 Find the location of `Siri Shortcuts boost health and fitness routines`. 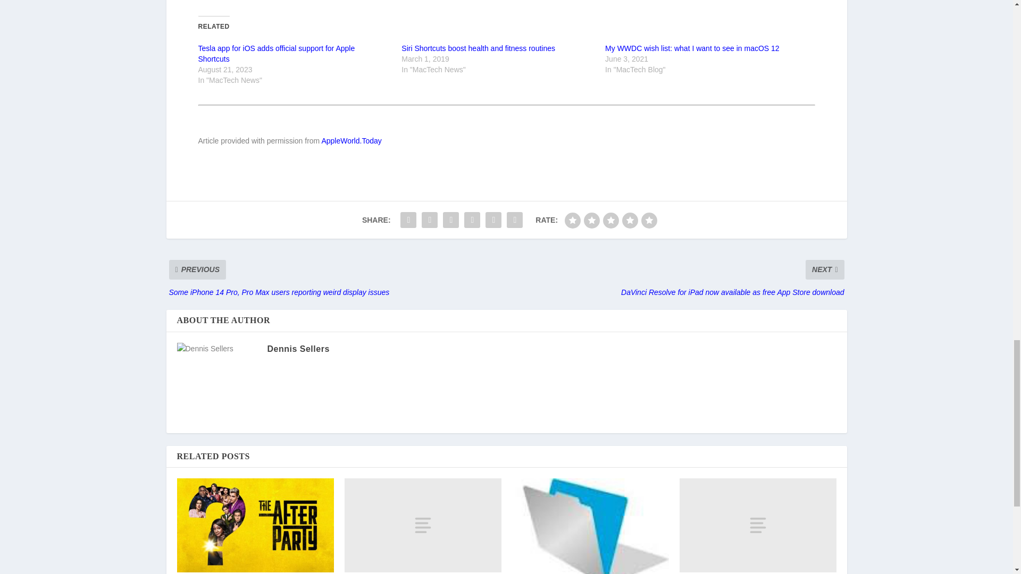

Siri Shortcuts boost health and fitness routines is located at coordinates (478, 48).